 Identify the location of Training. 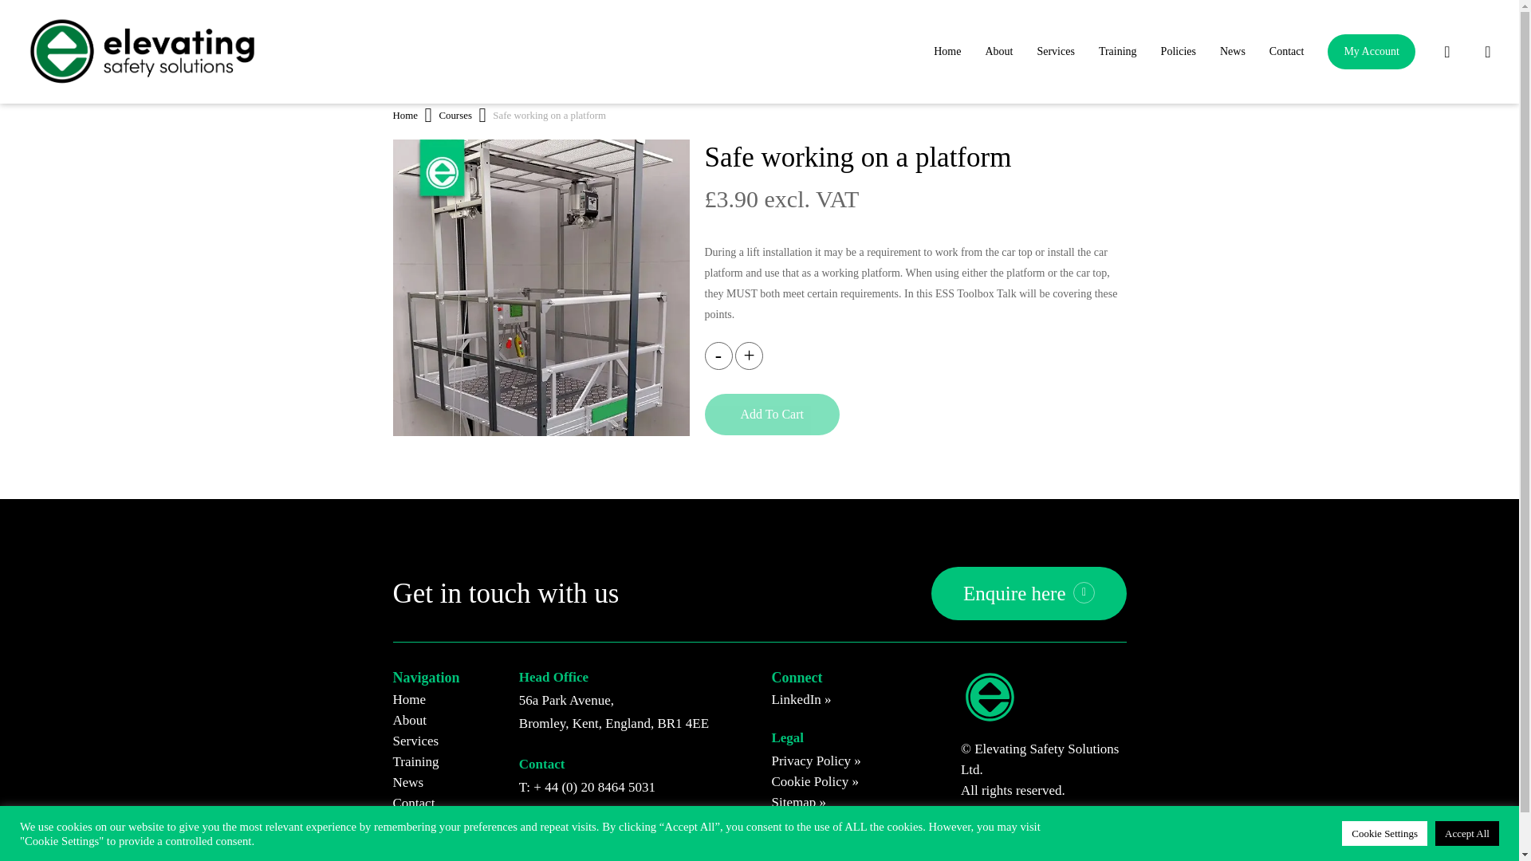
(1118, 51).